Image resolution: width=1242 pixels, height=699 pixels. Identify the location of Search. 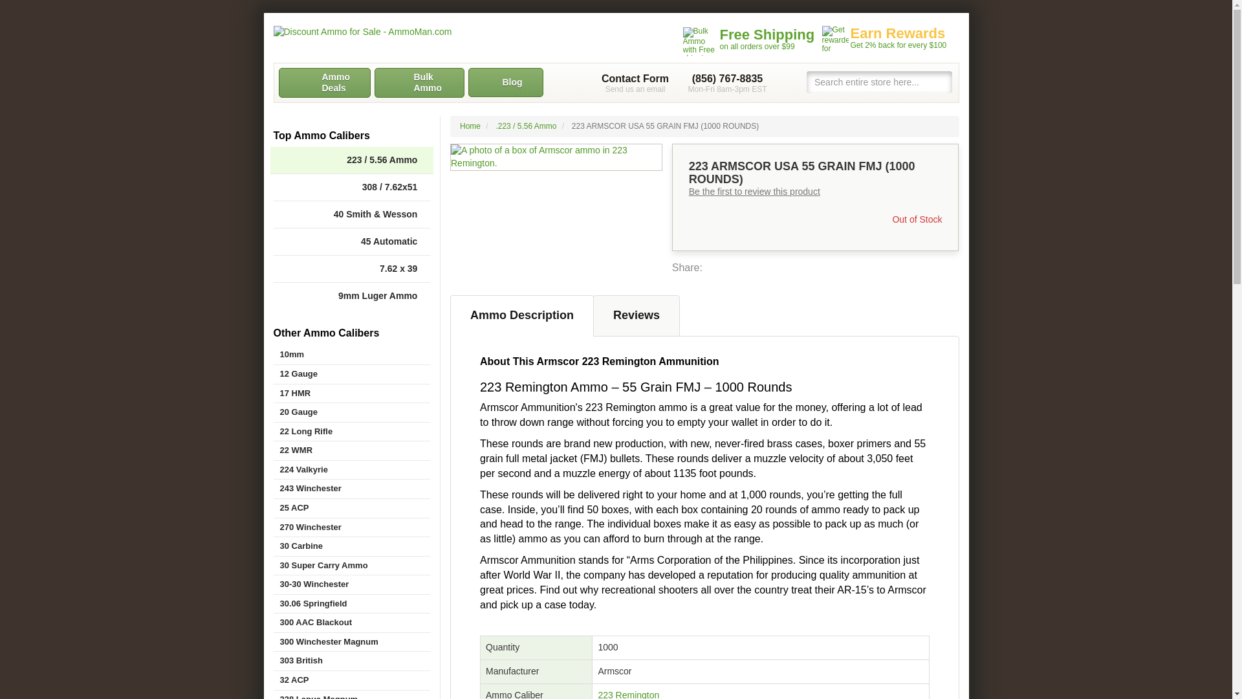
(942, 82).